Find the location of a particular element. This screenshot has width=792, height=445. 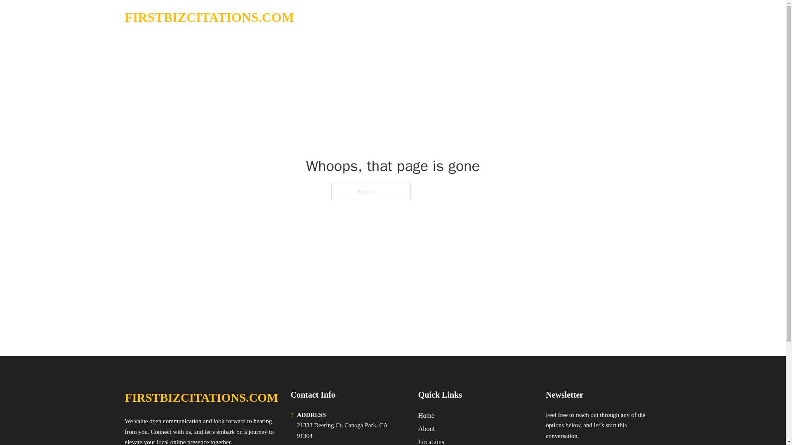

HOME is located at coordinates (558, 17).